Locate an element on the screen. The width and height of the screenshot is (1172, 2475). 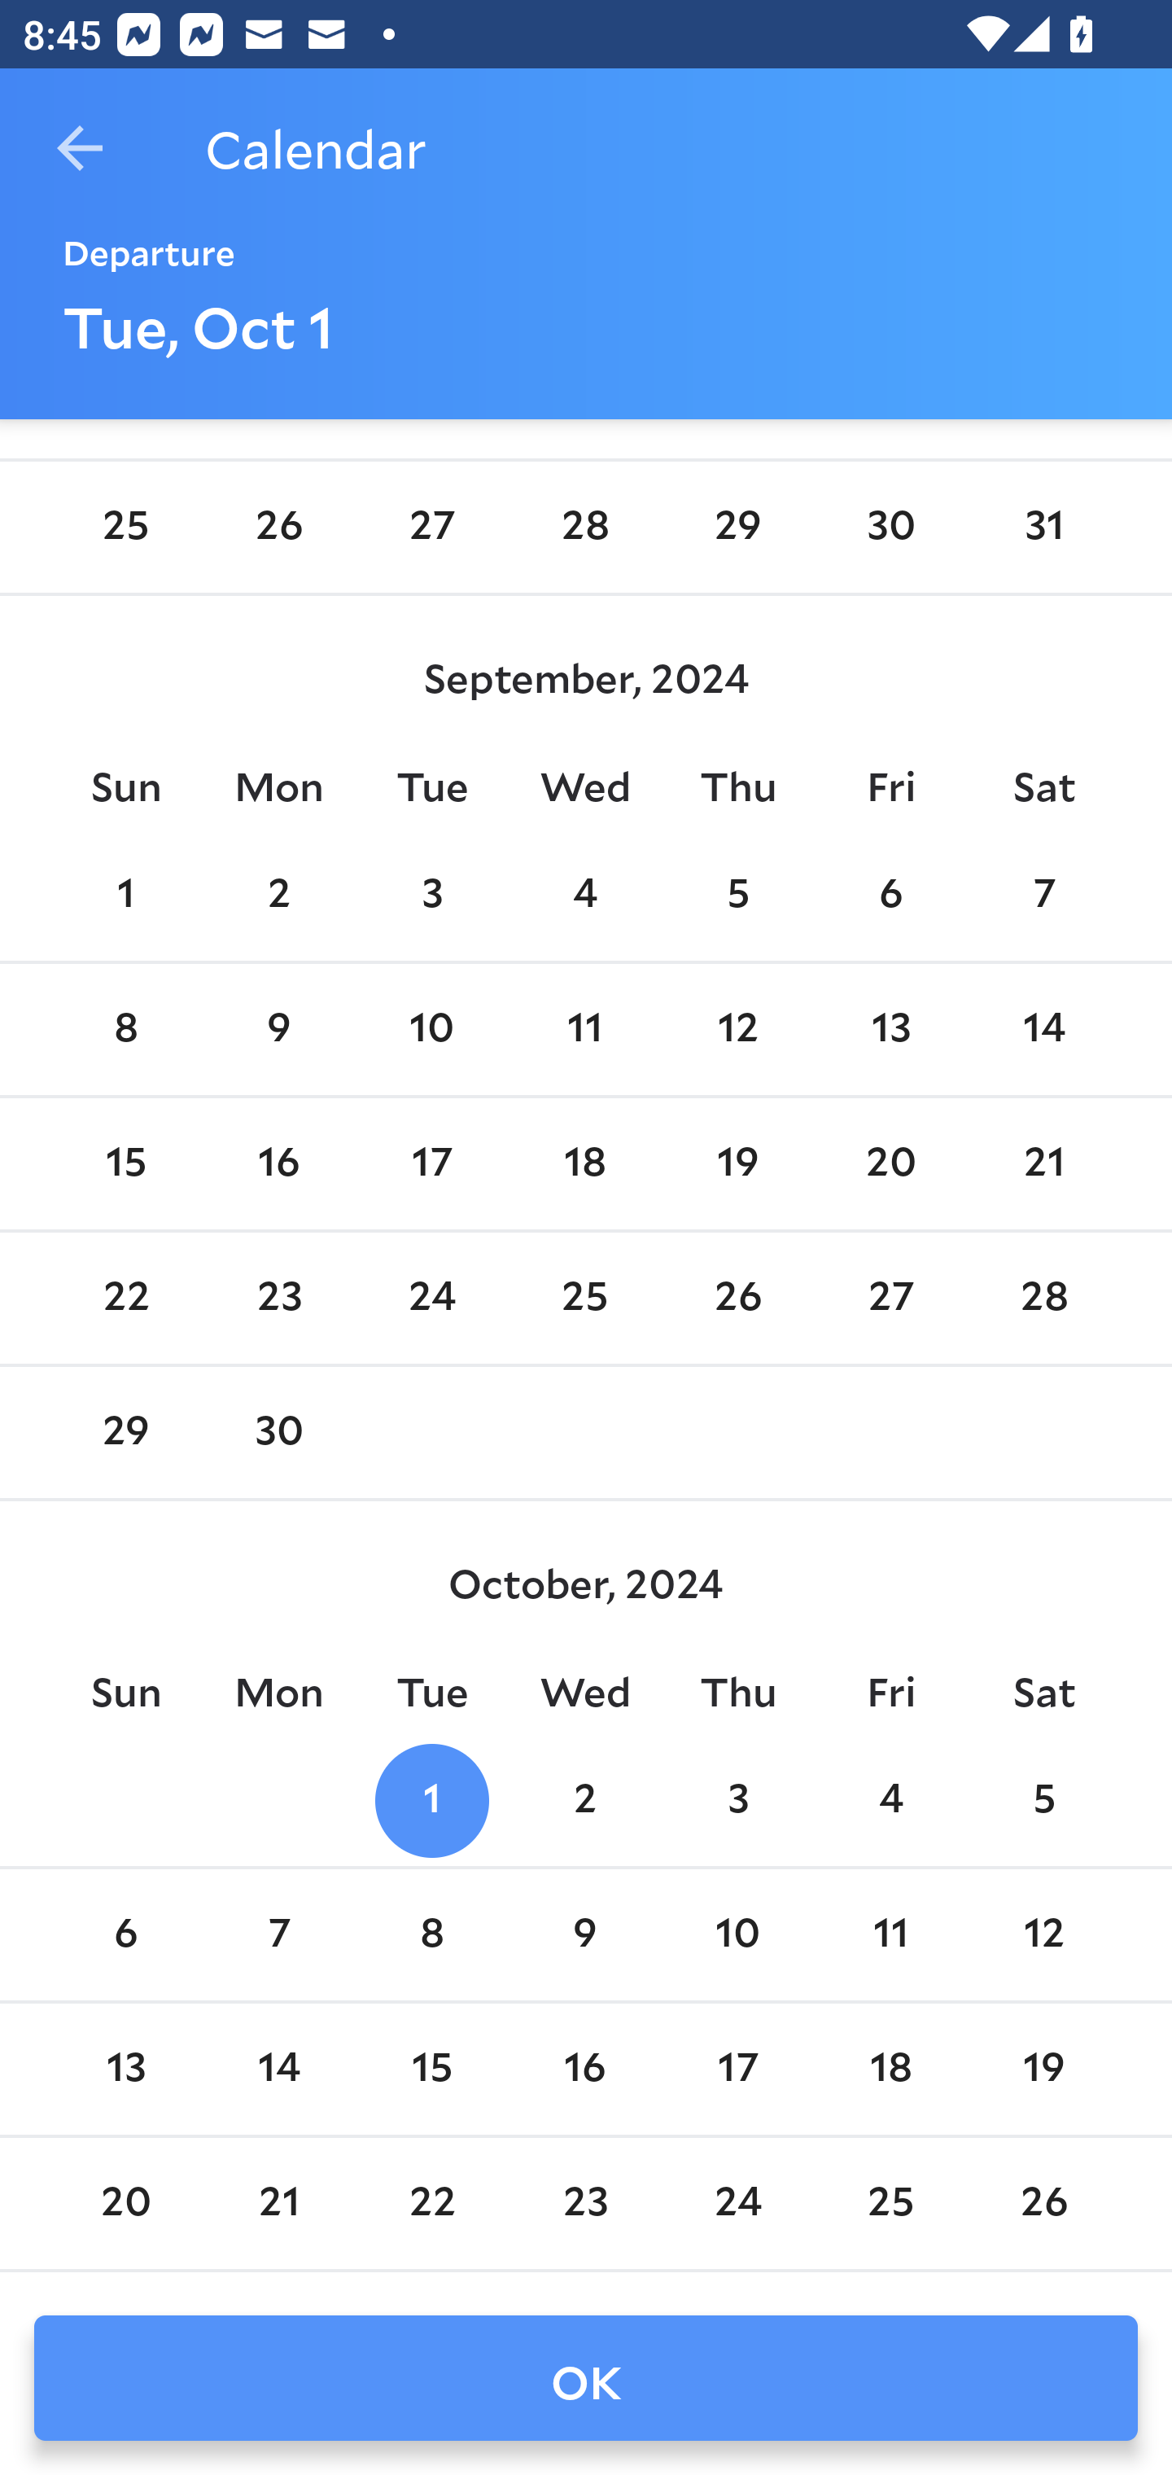
31 is located at coordinates (1043, 527).